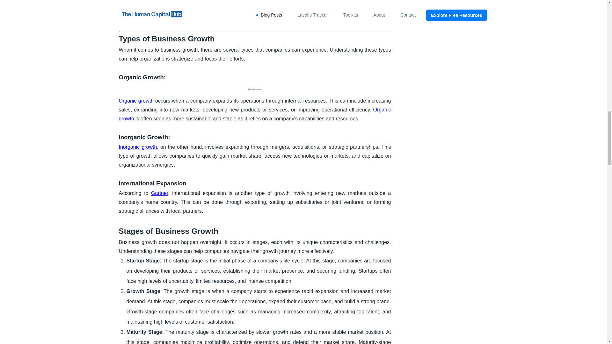  I want to click on Gartner, so click(159, 193).